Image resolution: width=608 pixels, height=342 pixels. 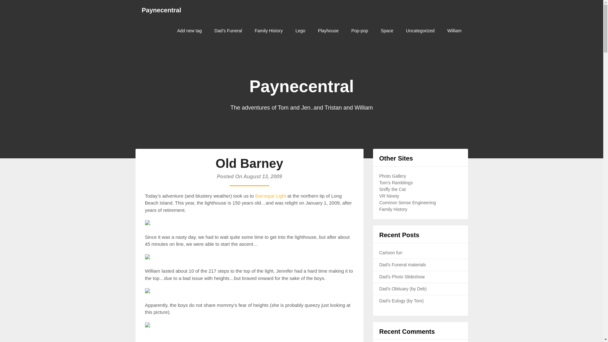 I want to click on Family History, so click(x=393, y=209).